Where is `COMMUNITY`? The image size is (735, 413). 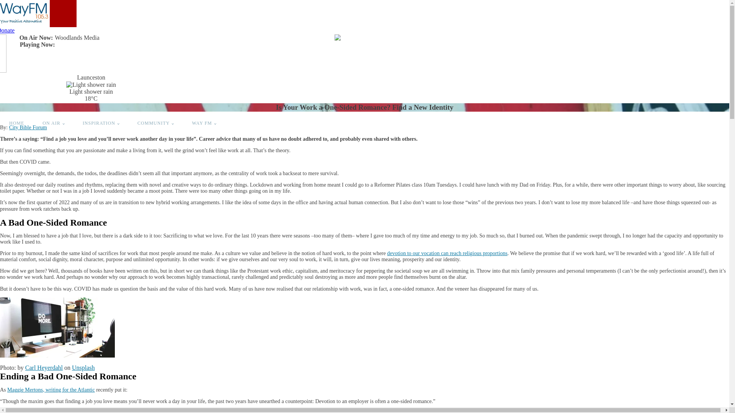 COMMUNITY is located at coordinates (155, 124).